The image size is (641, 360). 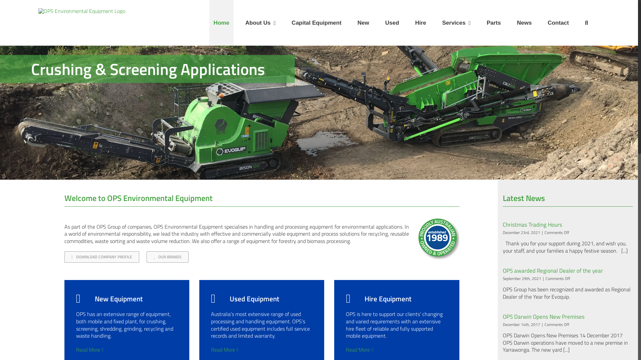 What do you see at coordinates (379, 299) in the screenshot?
I see `Hire Equipment` at bounding box center [379, 299].